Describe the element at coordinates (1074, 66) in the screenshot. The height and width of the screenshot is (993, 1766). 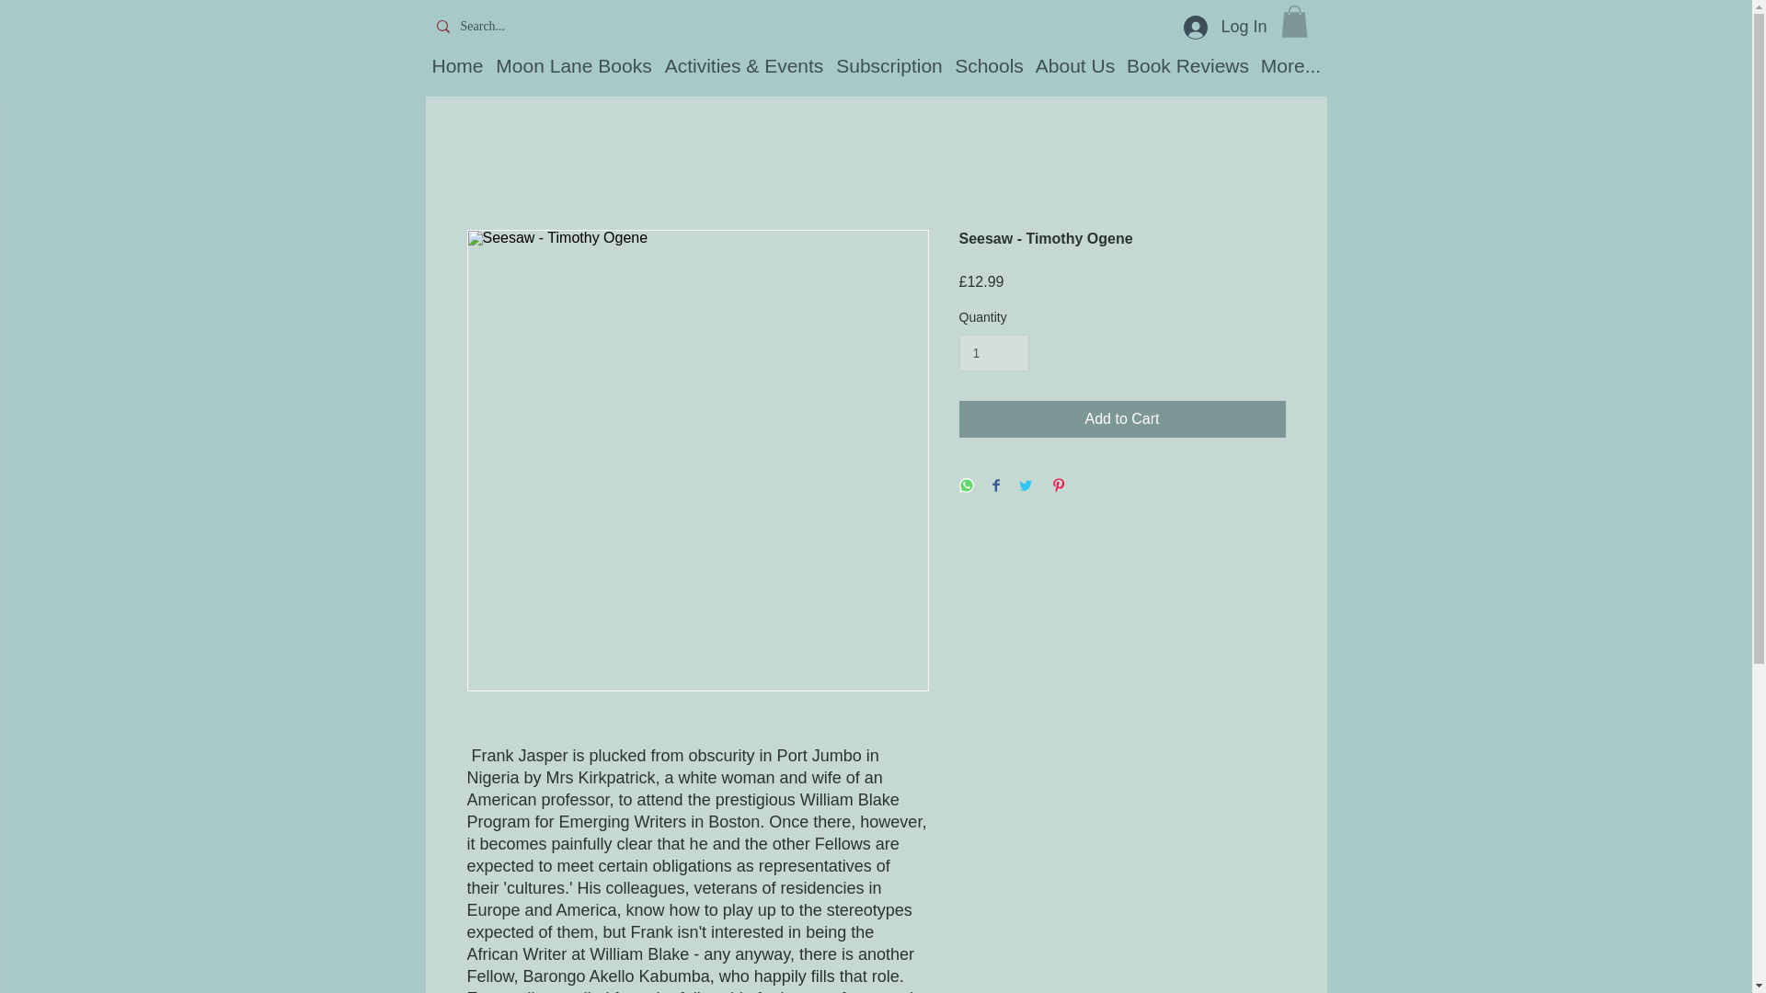
I see `About Us` at that location.